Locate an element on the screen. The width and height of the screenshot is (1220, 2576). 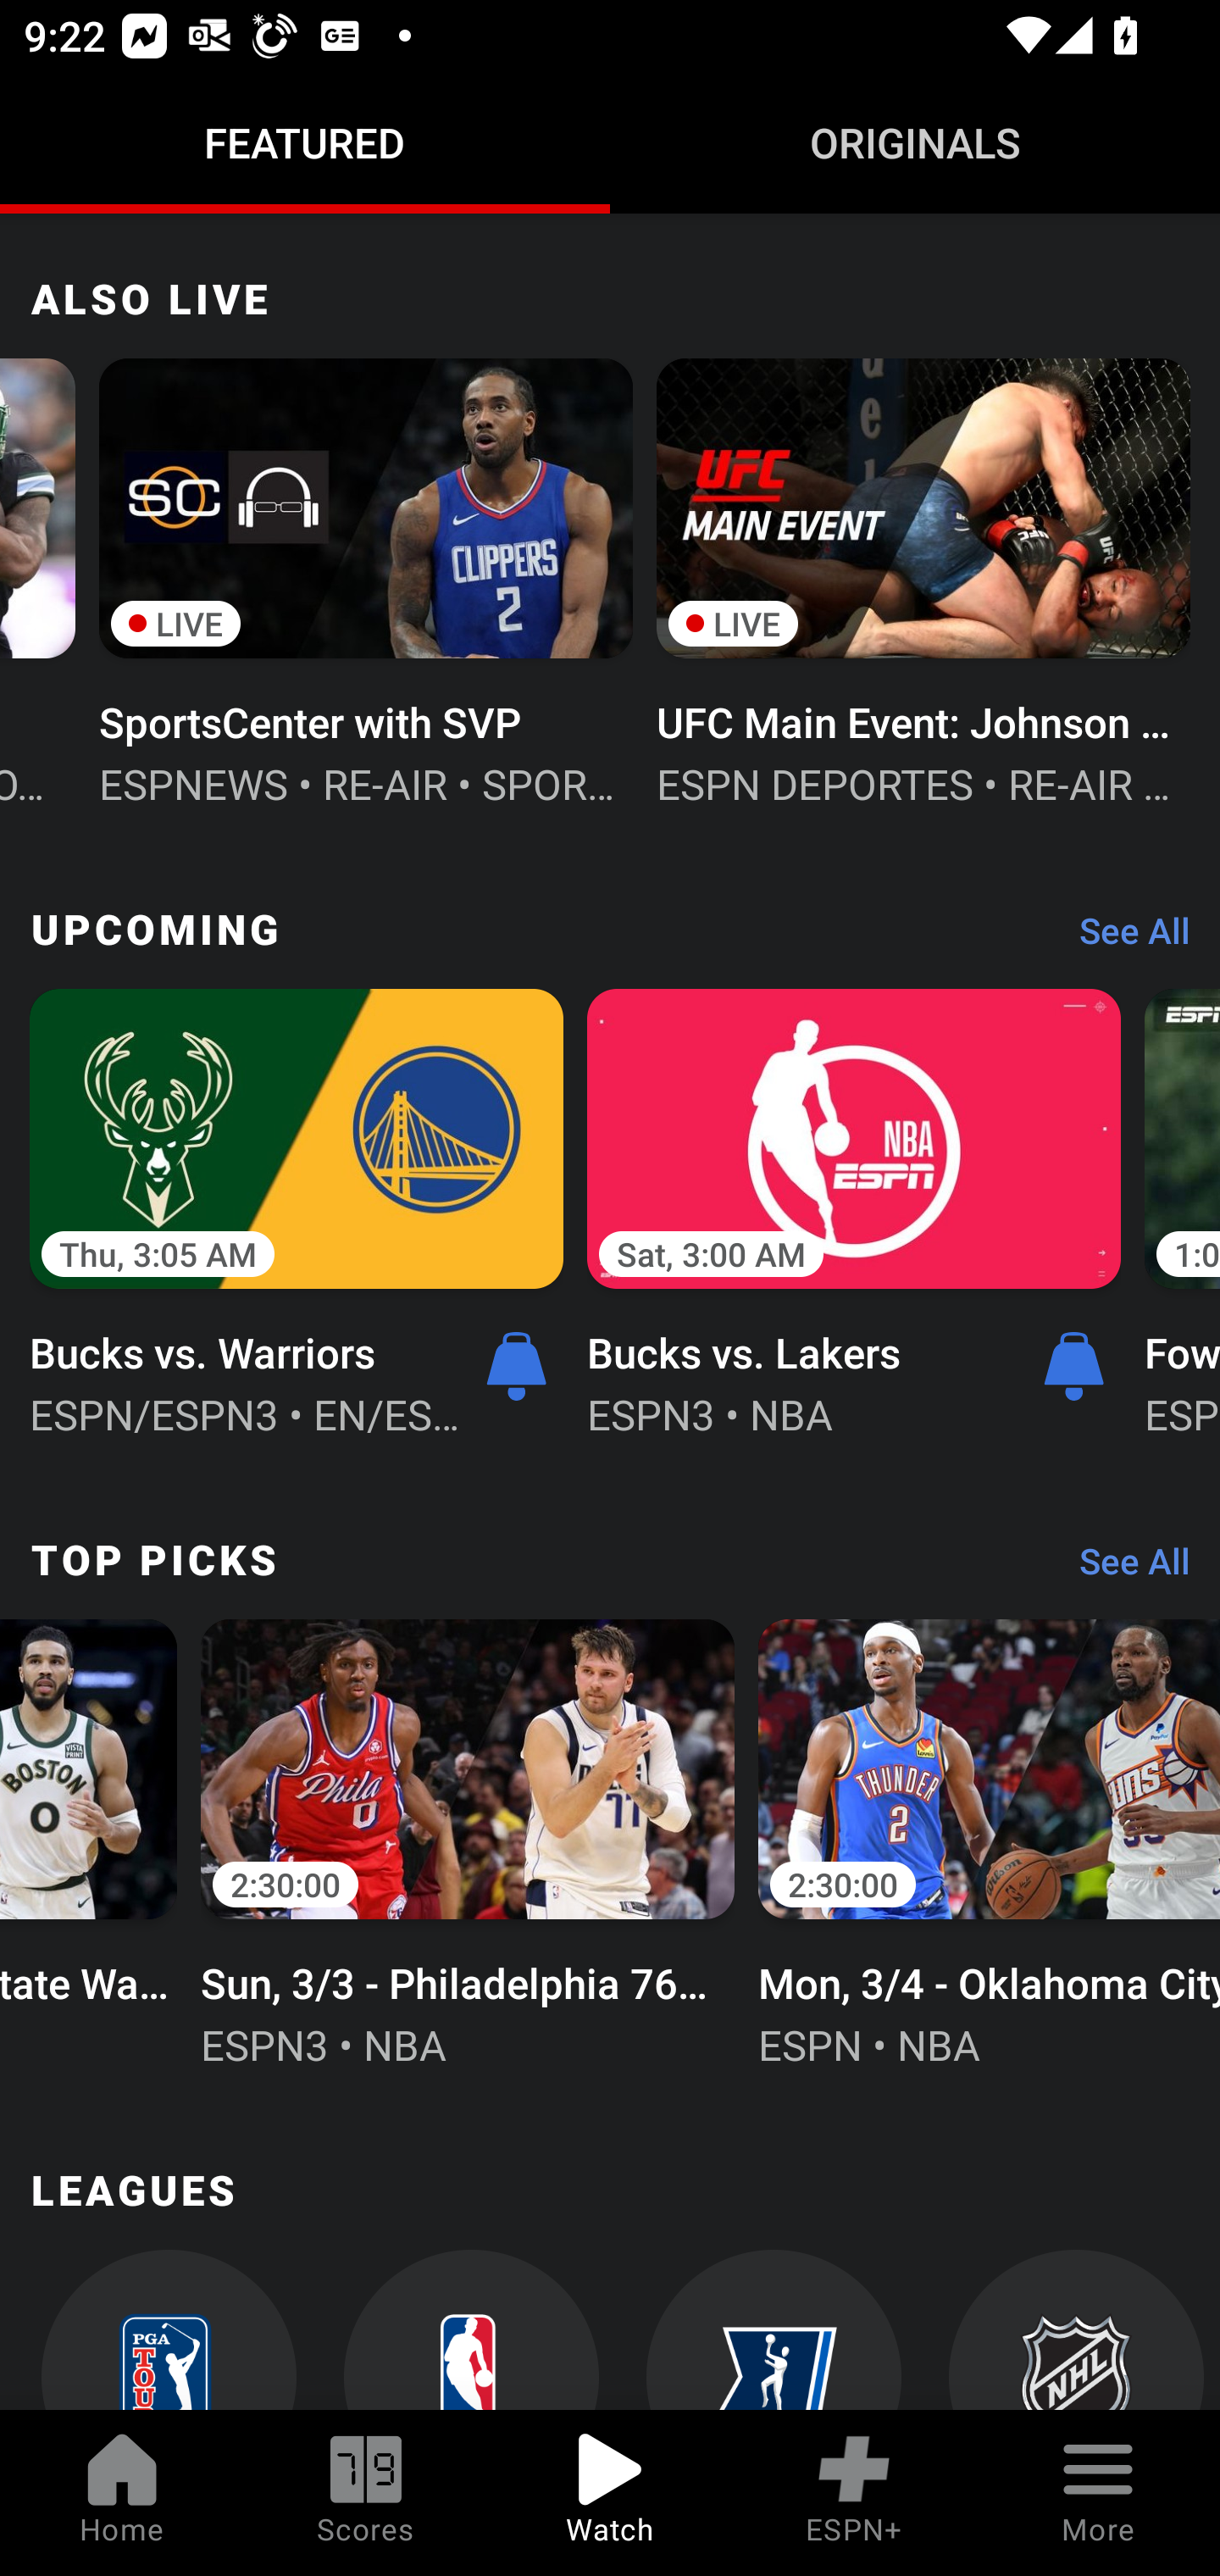
Home is located at coordinates (122, 2493).